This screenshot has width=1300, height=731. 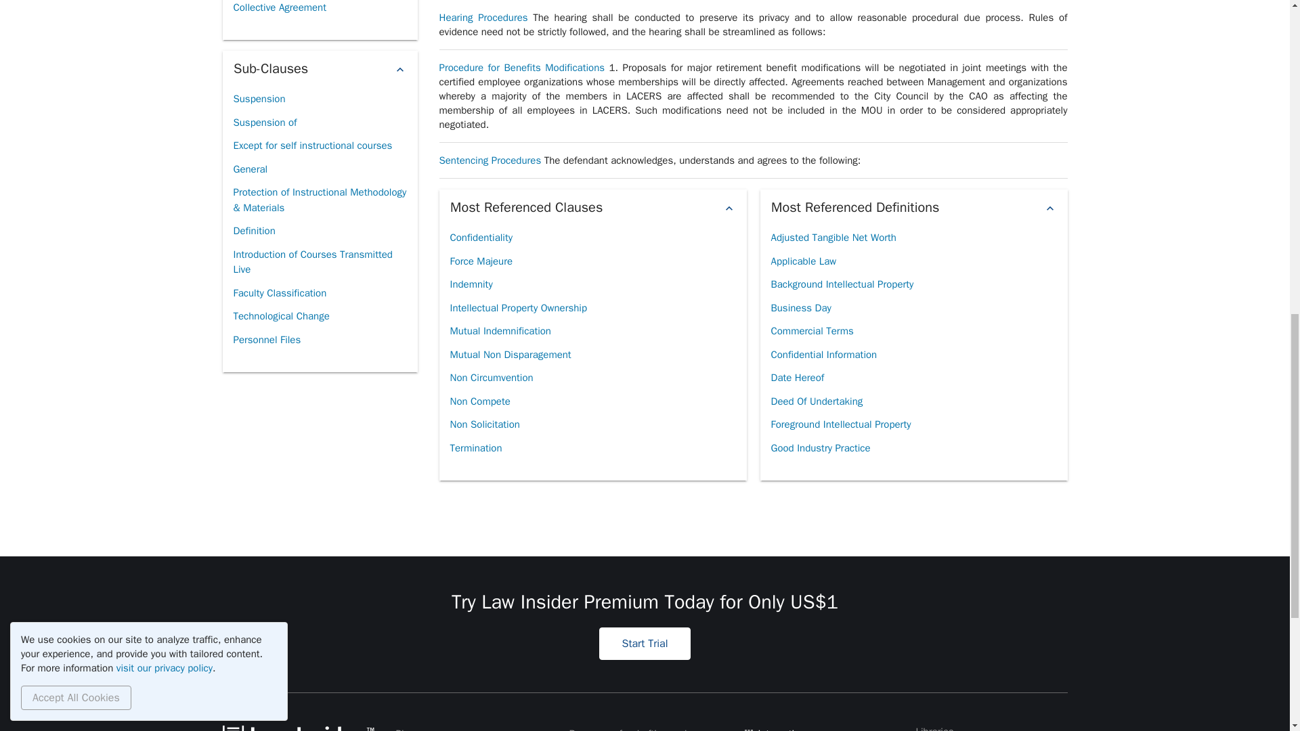 What do you see at coordinates (312, 146) in the screenshot?
I see `Except for self instructional courses` at bounding box center [312, 146].